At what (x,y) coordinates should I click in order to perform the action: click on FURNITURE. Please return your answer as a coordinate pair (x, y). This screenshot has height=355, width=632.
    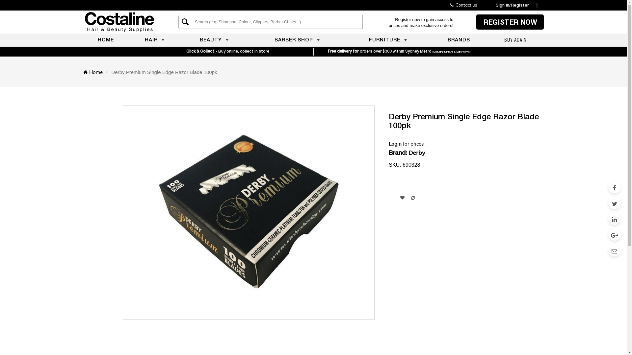
    Looking at the image, I should click on (388, 39).